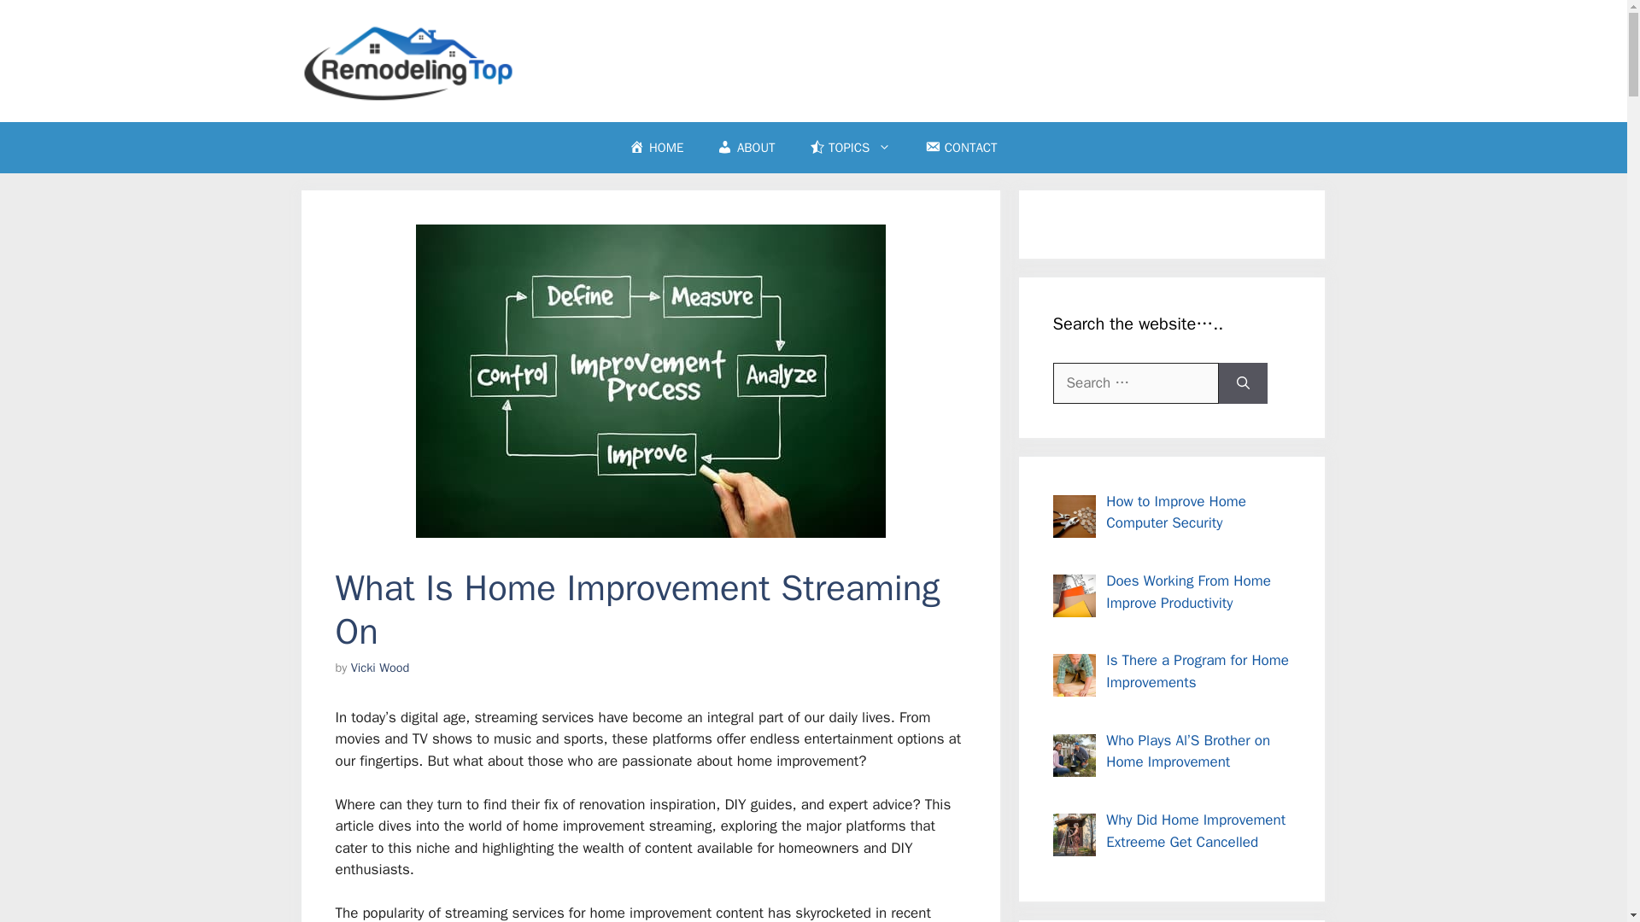 Image resolution: width=1640 pixels, height=922 pixels. Describe the element at coordinates (850, 147) in the screenshot. I see `TOPICS` at that location.